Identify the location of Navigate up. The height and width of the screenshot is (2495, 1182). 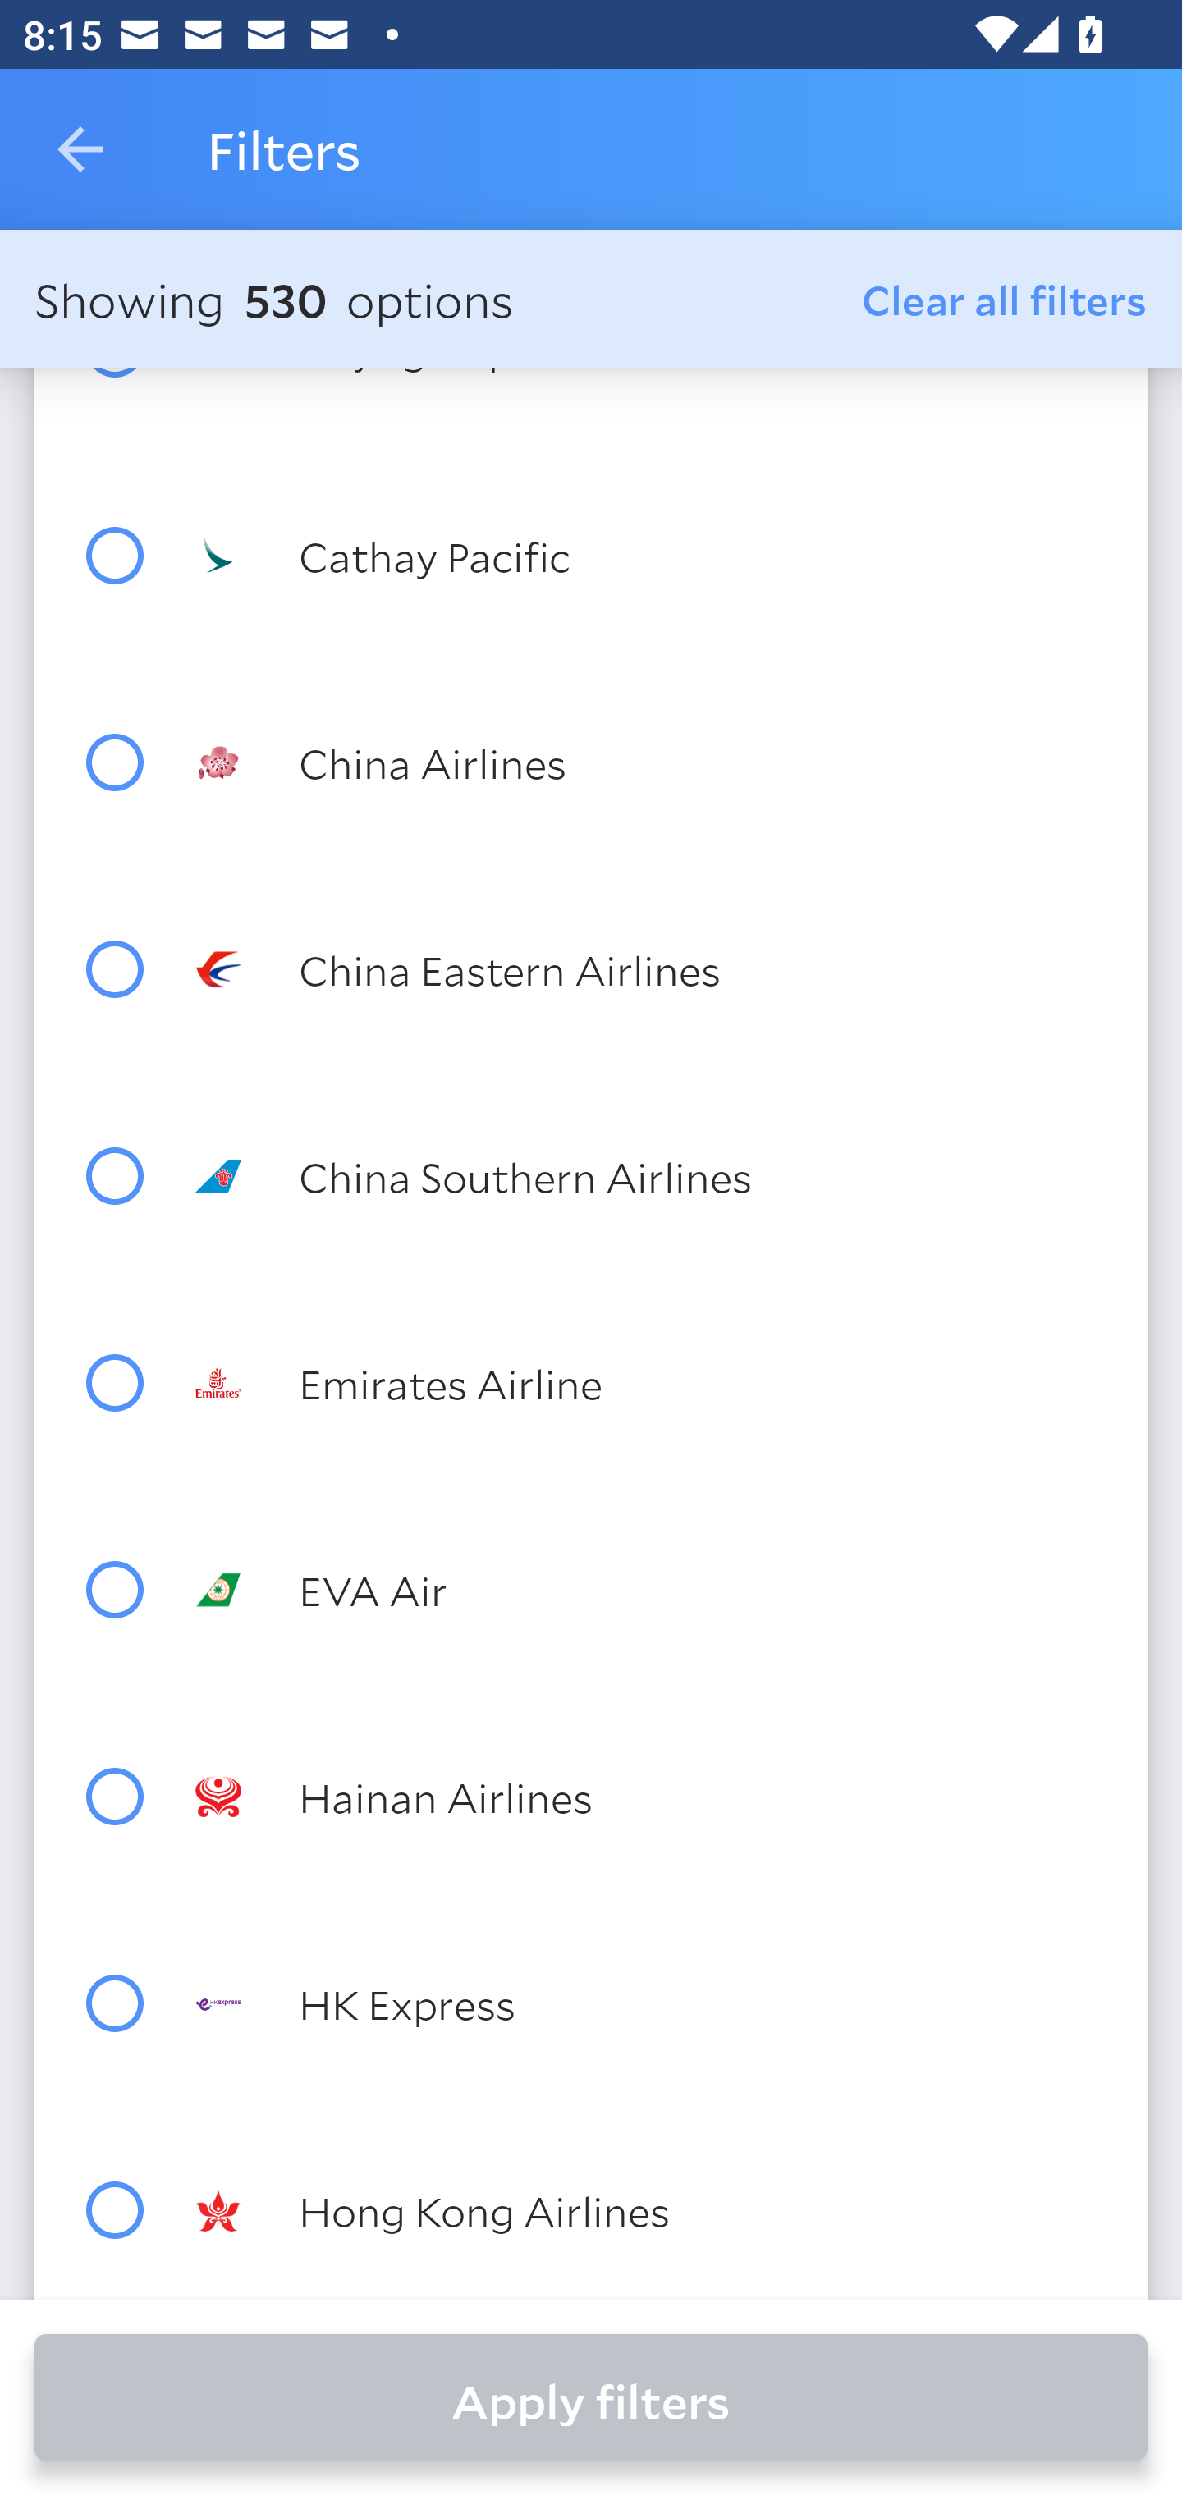
(80, 149).